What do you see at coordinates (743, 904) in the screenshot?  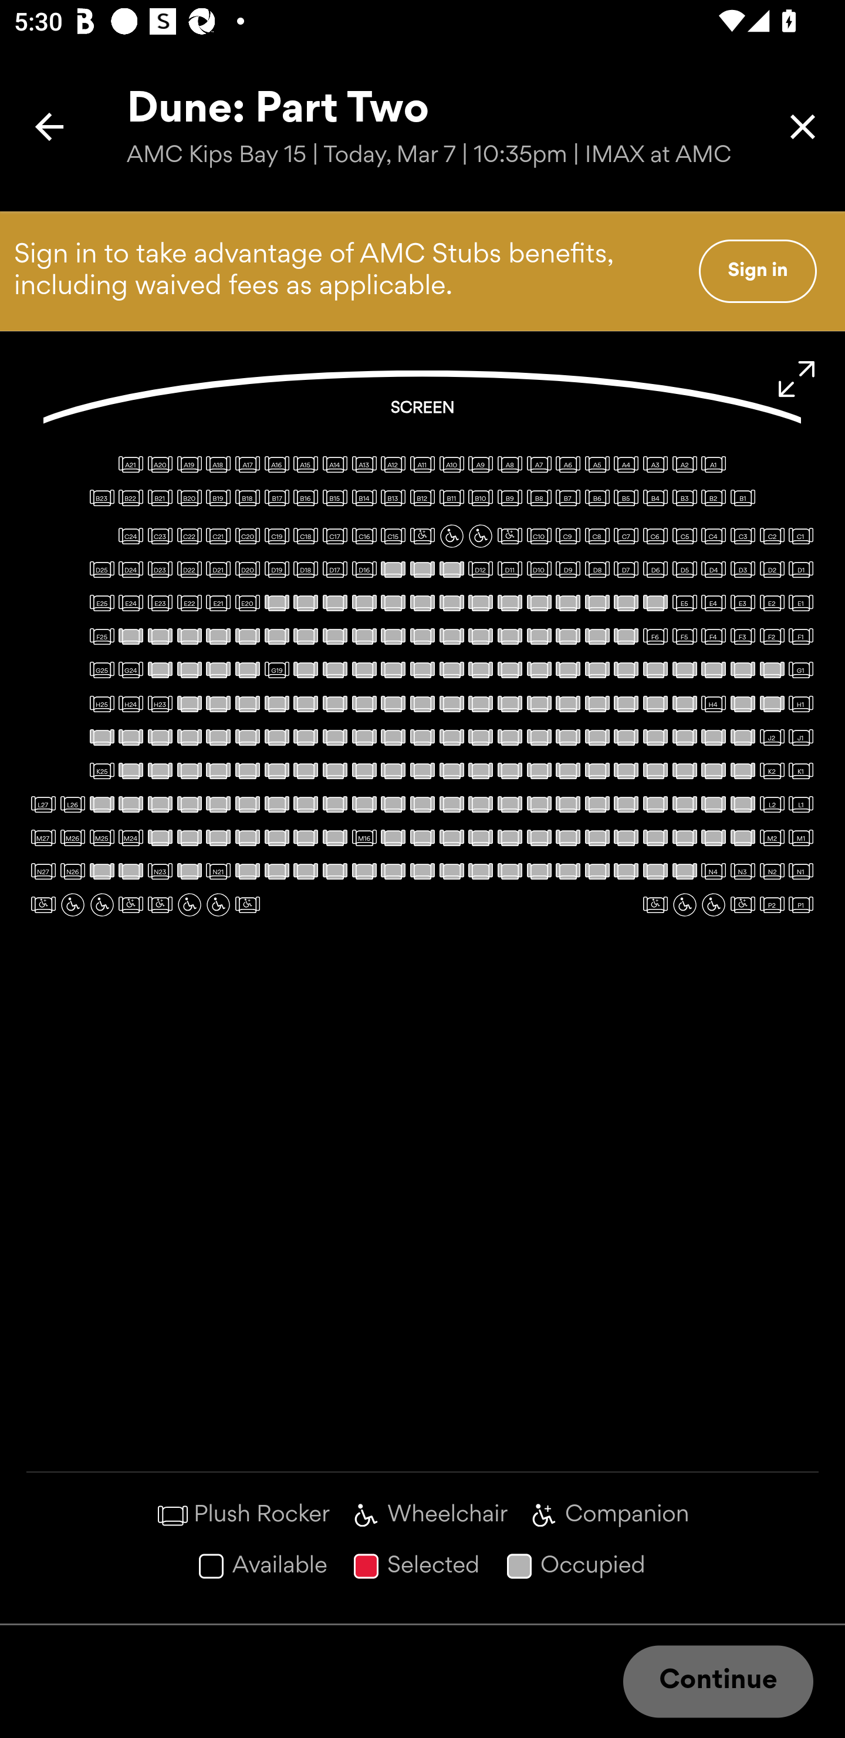 I see `P3, Wheelchair companion seat, available` at bounding box center [743, 904].